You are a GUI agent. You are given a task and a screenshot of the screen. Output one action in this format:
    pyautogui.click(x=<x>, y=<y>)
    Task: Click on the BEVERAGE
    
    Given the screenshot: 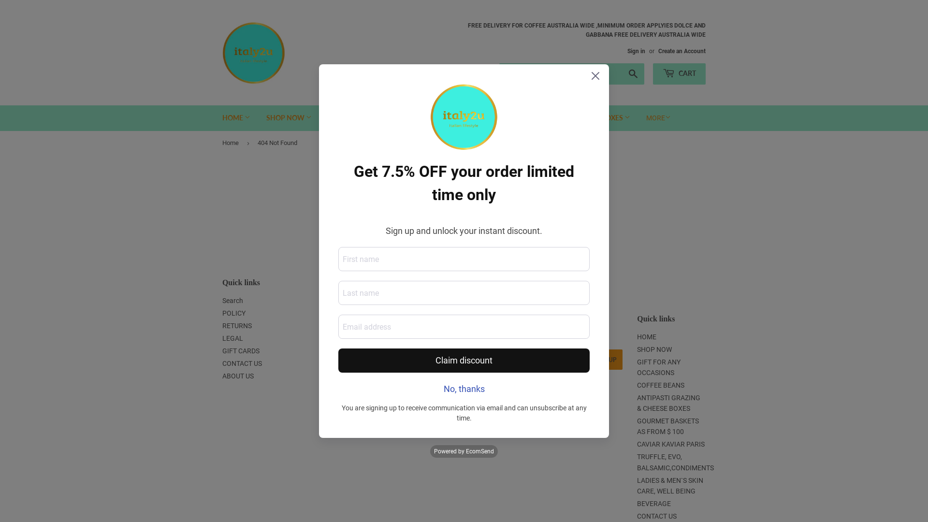 What is the action you would take?
    pyautogui.click(x=654, y=504)
    